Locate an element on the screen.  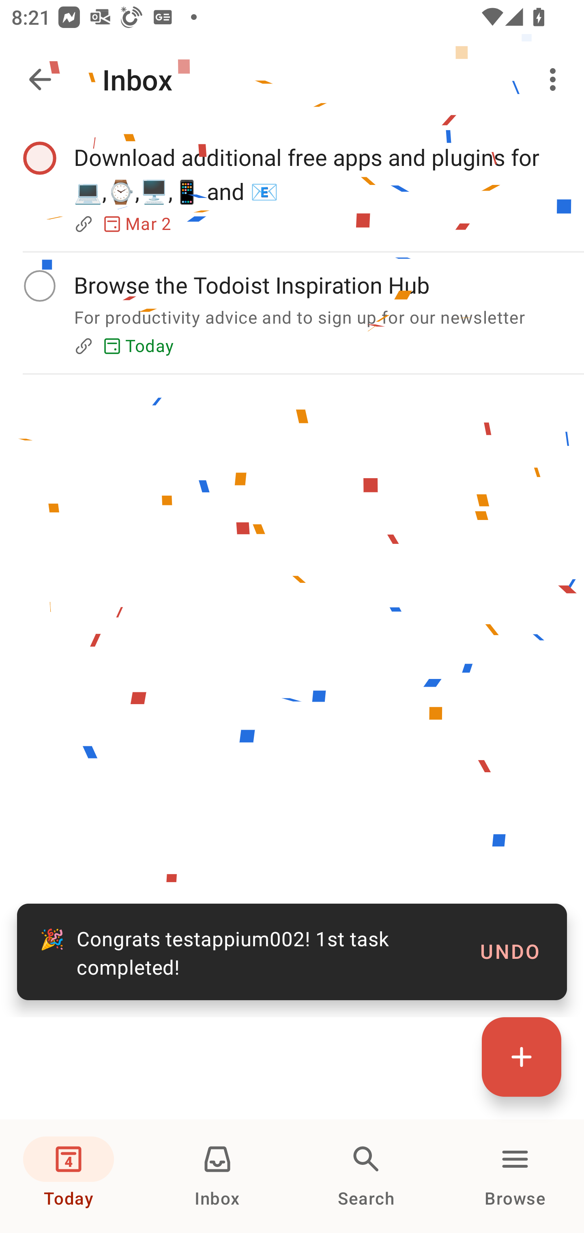
Complete is located at coordinates (39, 157).